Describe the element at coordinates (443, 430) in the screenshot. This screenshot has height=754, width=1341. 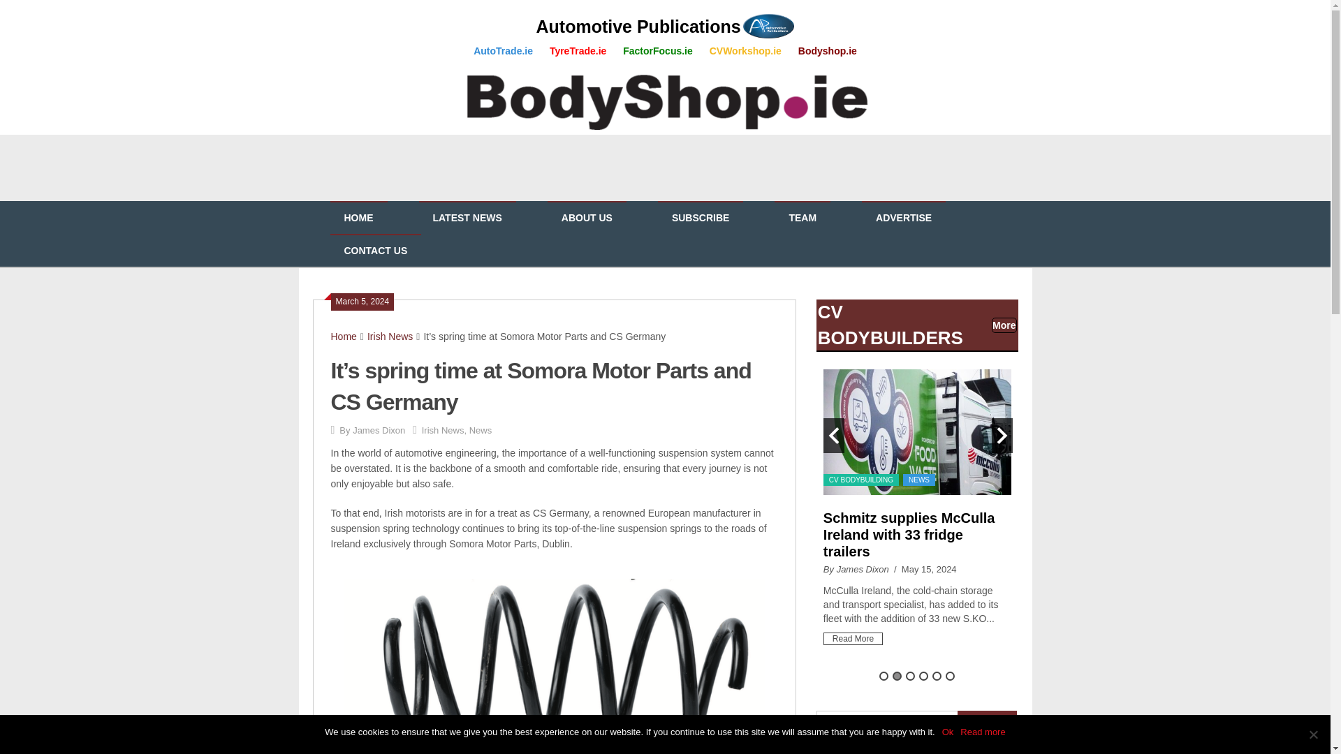
I see `Irish News` at that location.